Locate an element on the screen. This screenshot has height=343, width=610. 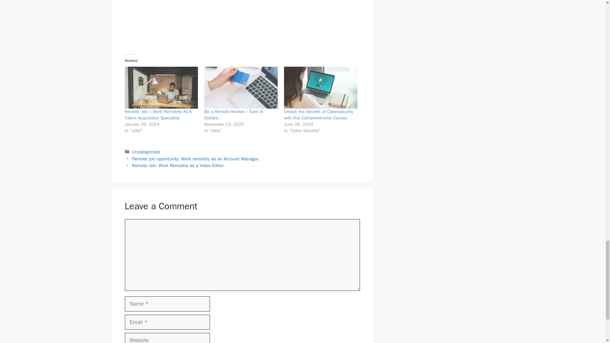
Uncategorized is located at coordinates (146, 152).